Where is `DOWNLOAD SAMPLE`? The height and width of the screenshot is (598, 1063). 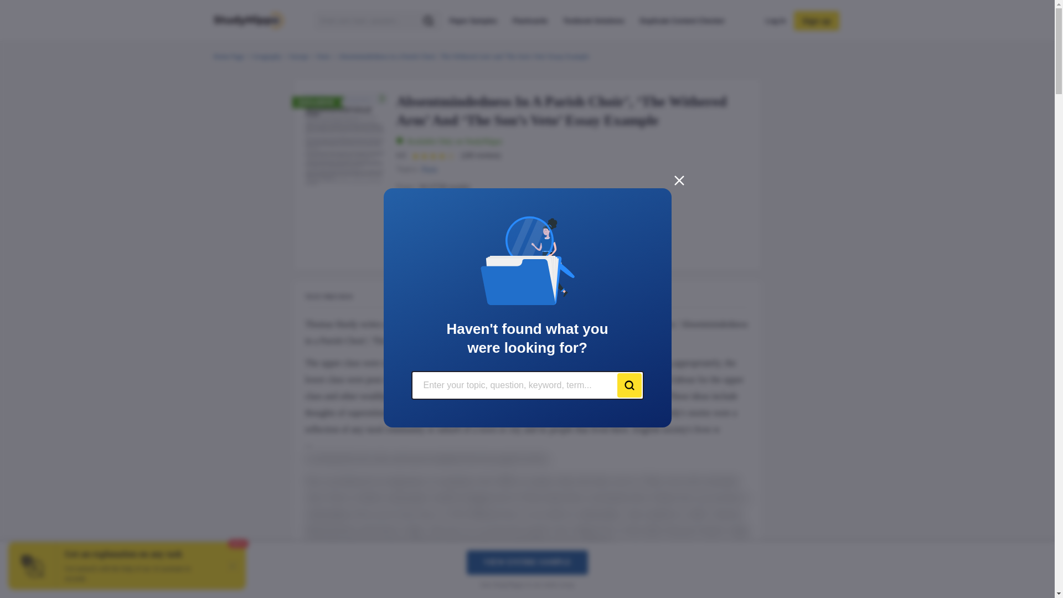 DOWNLOAD SAMPLE is located at coordinates (584, 249).